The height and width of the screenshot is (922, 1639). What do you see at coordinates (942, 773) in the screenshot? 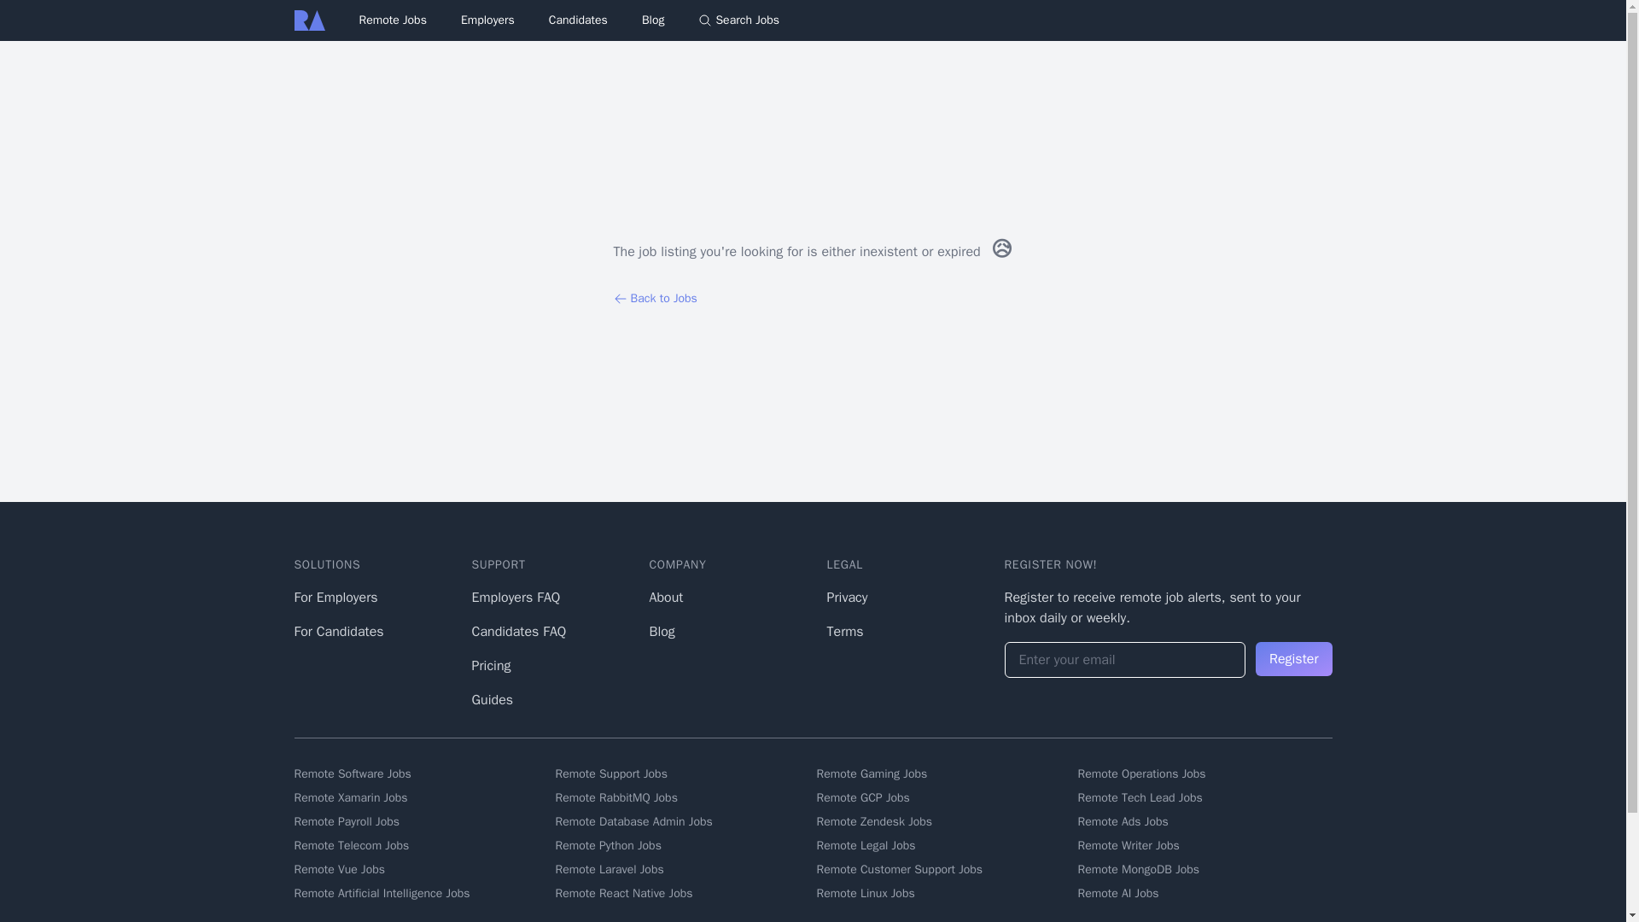
I see `Remote Gaming Jobs` at bounding box center [942, 773].